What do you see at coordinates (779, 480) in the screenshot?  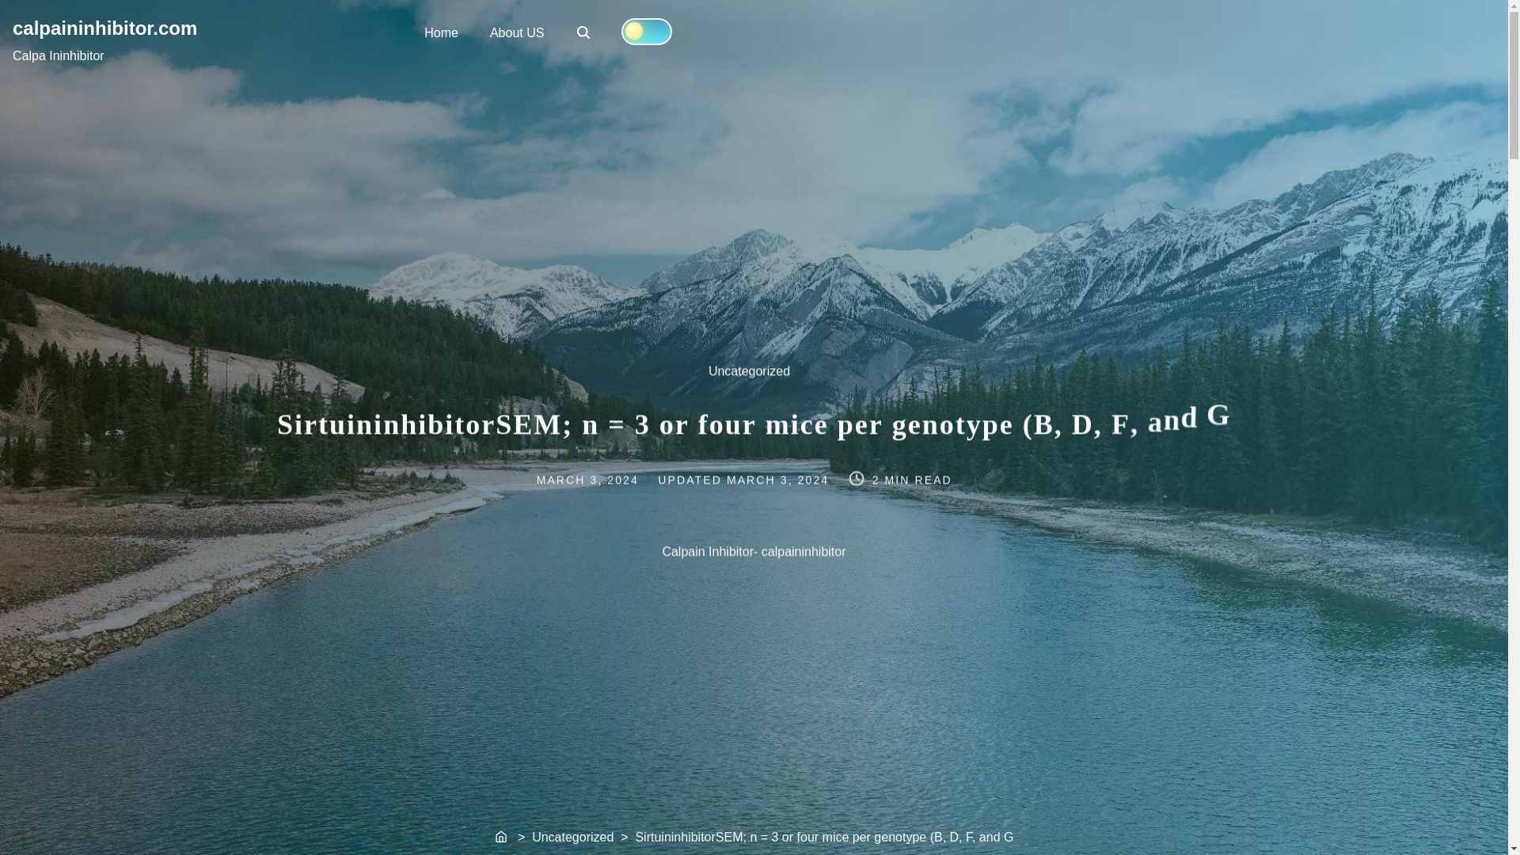 I see `MARCH 3, 2024` at bounding box center [779, 480].